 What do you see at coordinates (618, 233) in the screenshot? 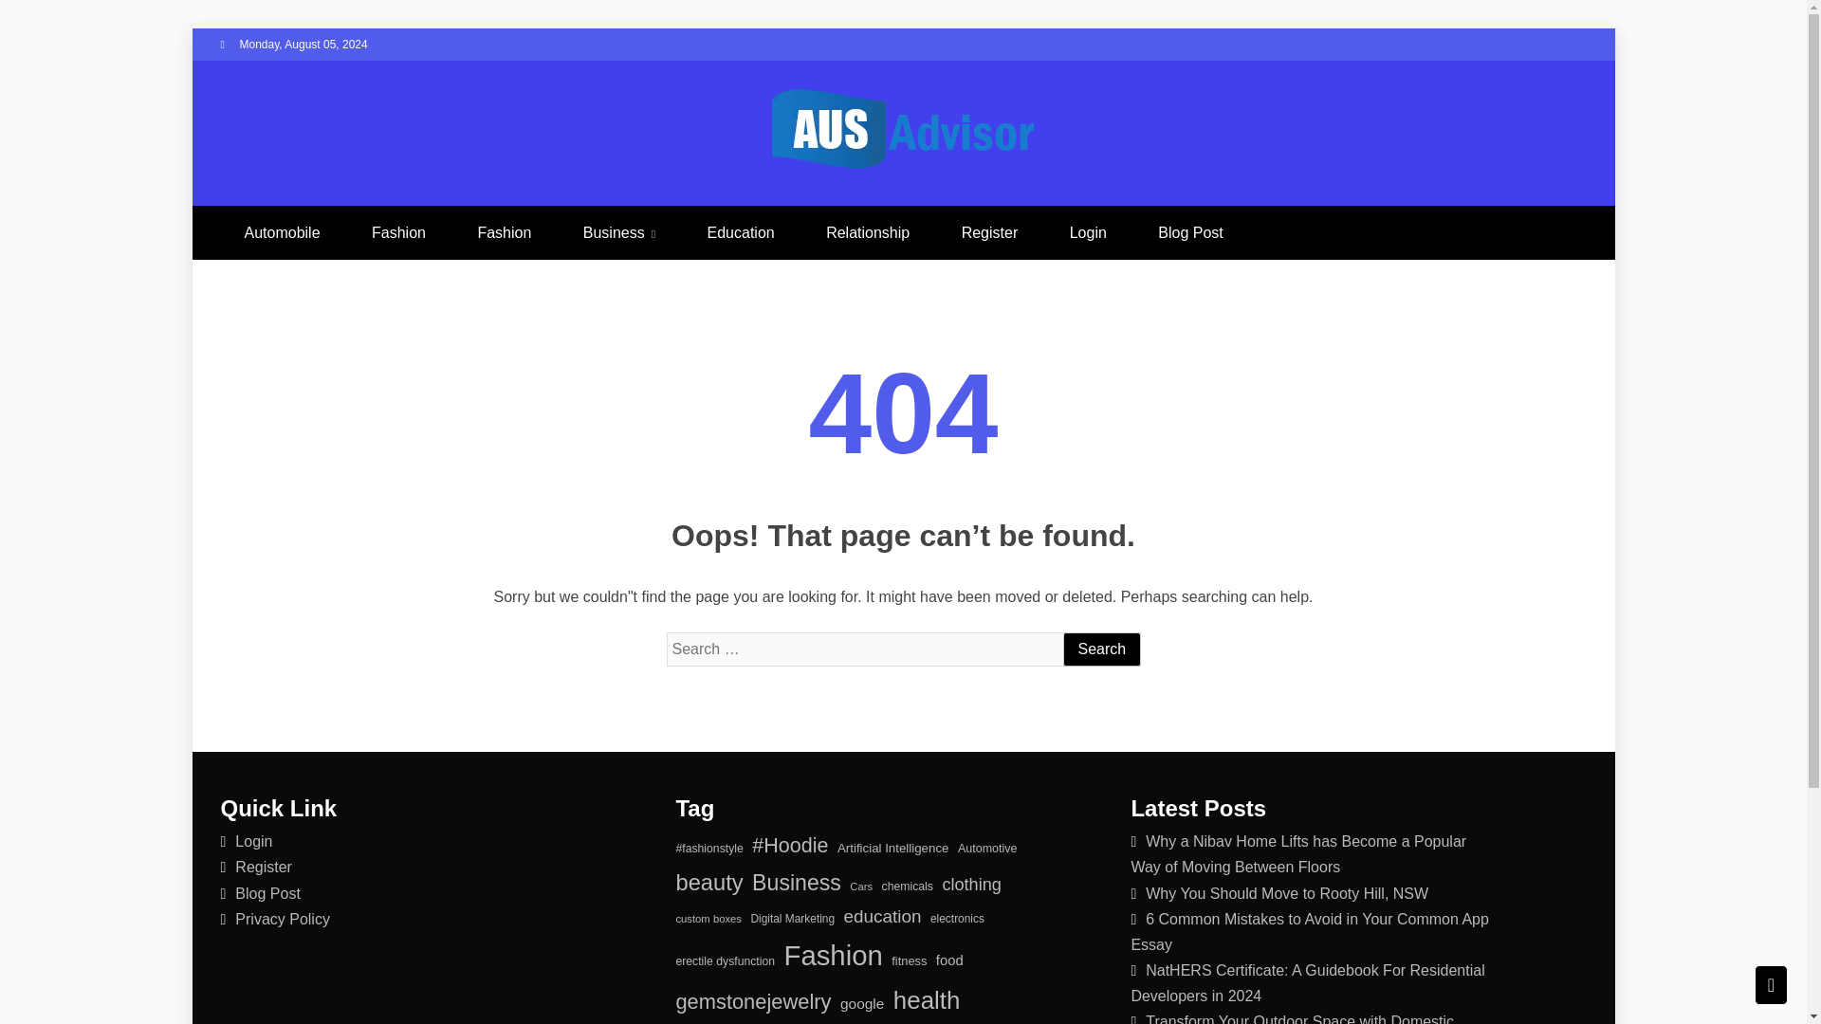
I see `Business` at bounding box center [618, 233].